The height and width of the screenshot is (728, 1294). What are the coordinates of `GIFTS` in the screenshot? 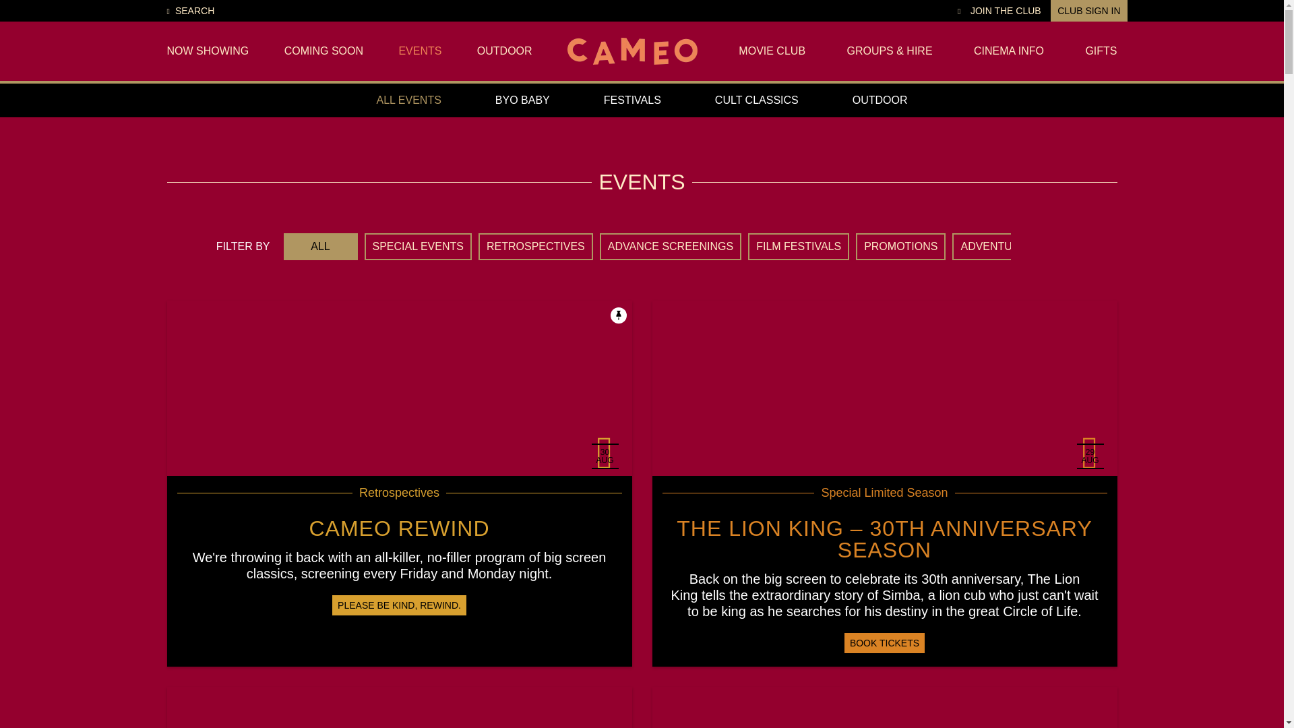 It's located at (1101, 51).